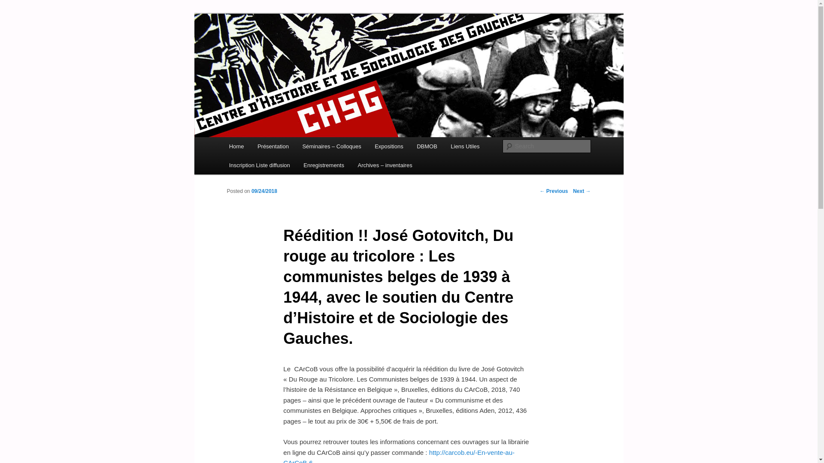 The height and width of the screenshot is (463, 824). Describe the element at coordinates (267, 148) in the screenshot. I see `Skip to primary content` at that location.